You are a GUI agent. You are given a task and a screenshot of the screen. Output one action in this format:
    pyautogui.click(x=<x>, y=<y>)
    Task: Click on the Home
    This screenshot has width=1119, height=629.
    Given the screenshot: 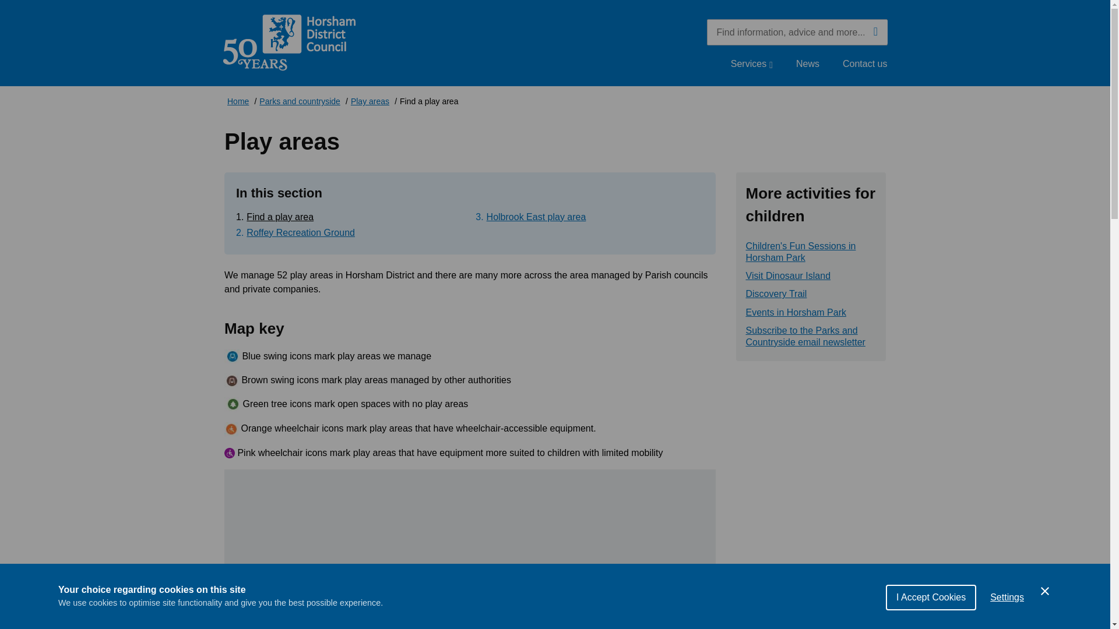 What is the action you would take?
    pyautogui.click(x=238, y=103)
    